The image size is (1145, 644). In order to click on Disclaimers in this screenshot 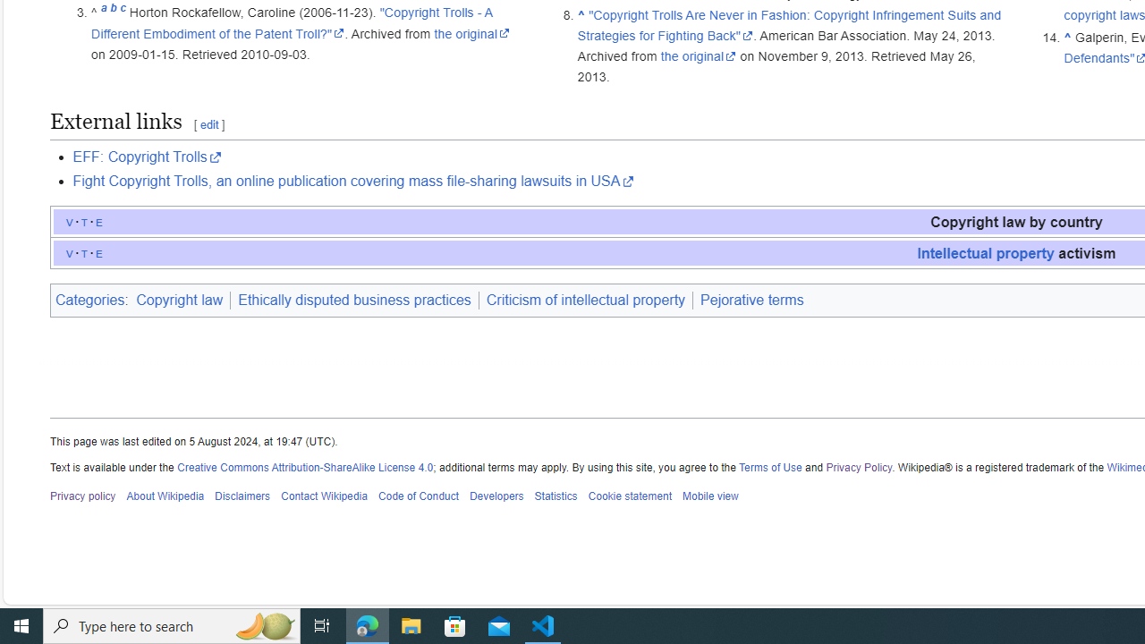, I will do `click(243, 496)`.